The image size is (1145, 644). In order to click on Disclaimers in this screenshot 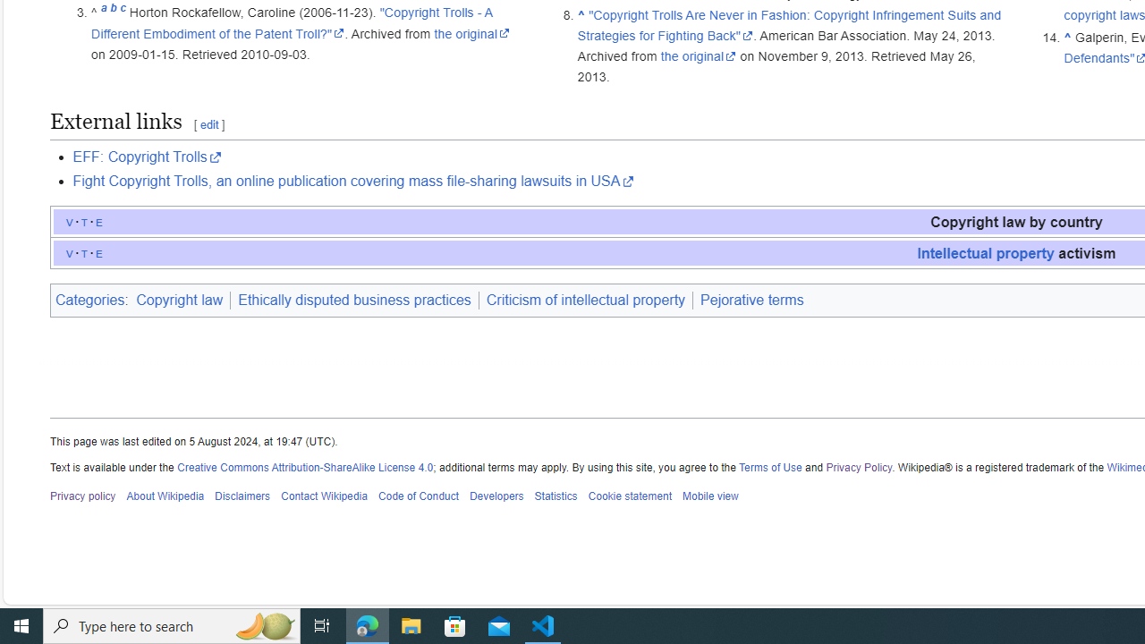, I will do `click(243, 496)`.